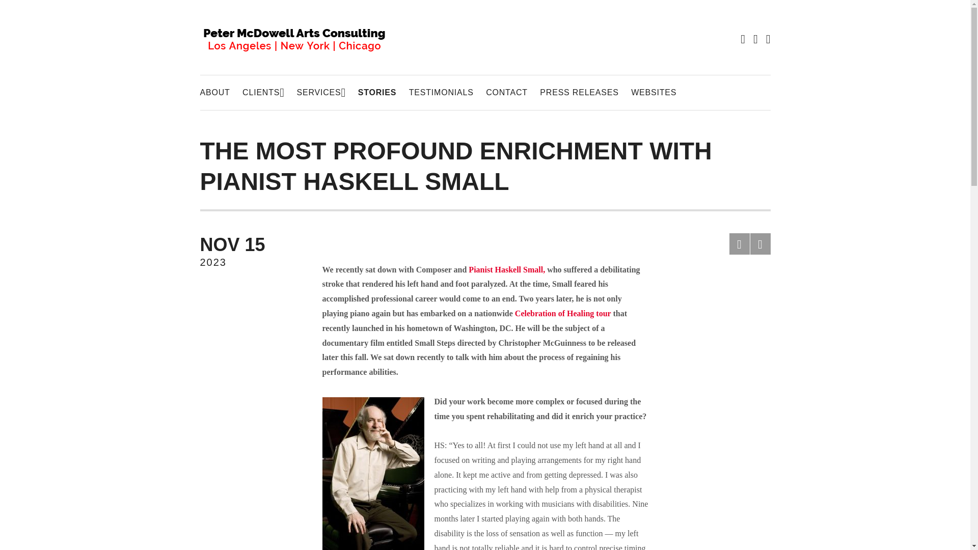 Image resolution: width=978 pixels, height=550 pixels. Describe the element at coordinates (214, 93) in the screenshot. I see `ABOUT` at that location.